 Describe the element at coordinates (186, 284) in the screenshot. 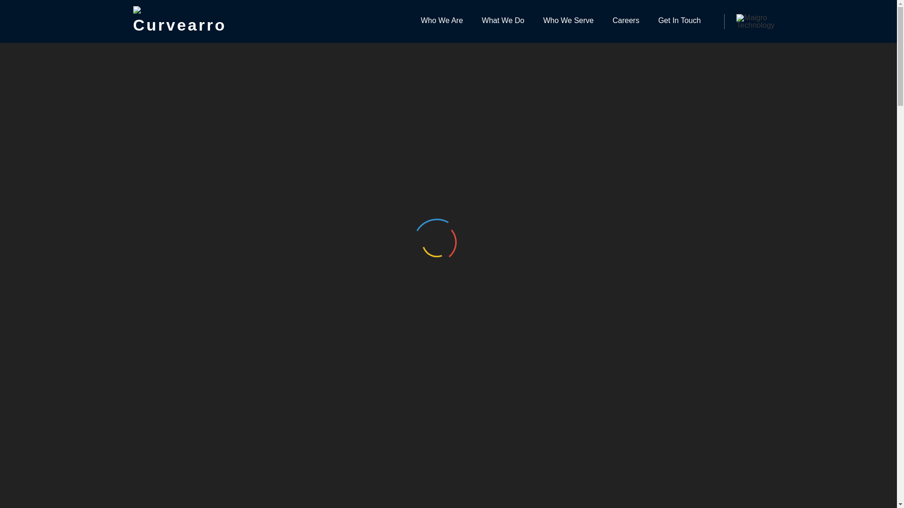

I see `Jun 24, 2021` at that location.